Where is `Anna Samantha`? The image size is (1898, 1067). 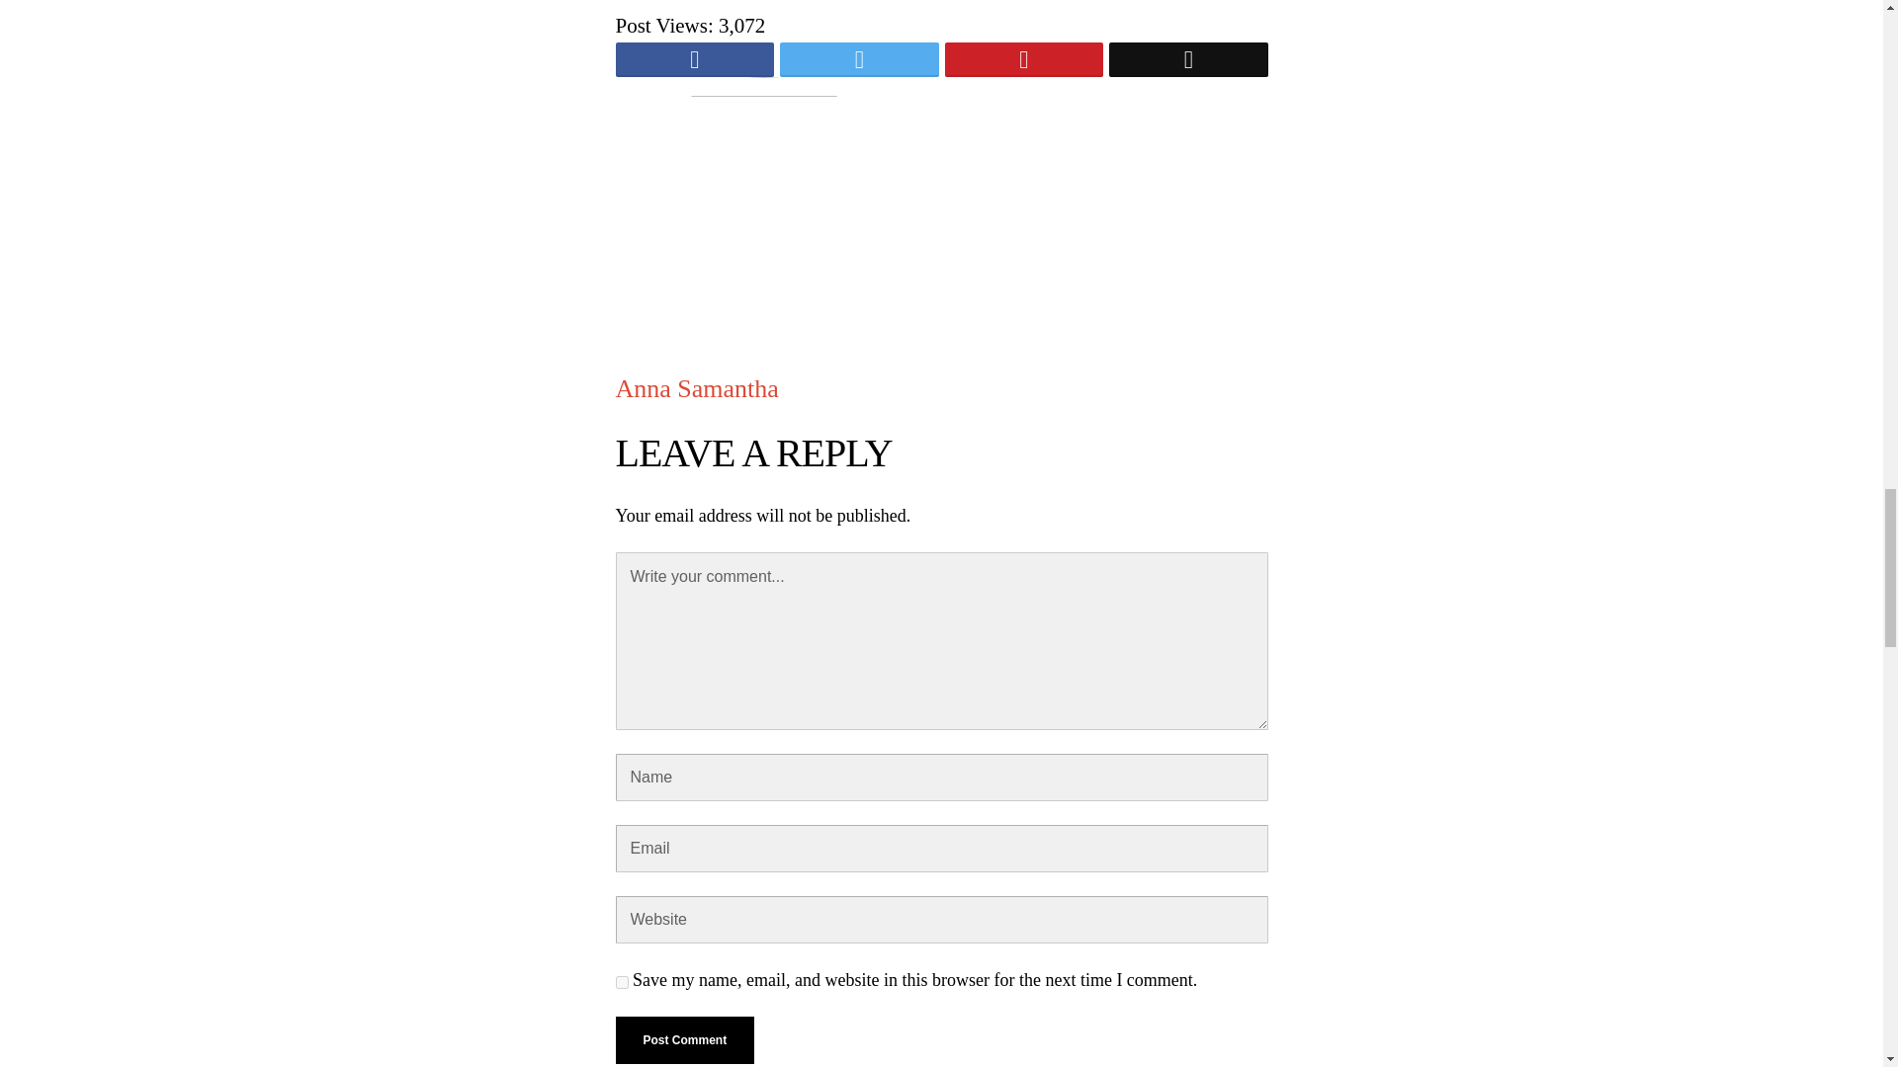 Anna Samantha is located at coordinates (696, 389).